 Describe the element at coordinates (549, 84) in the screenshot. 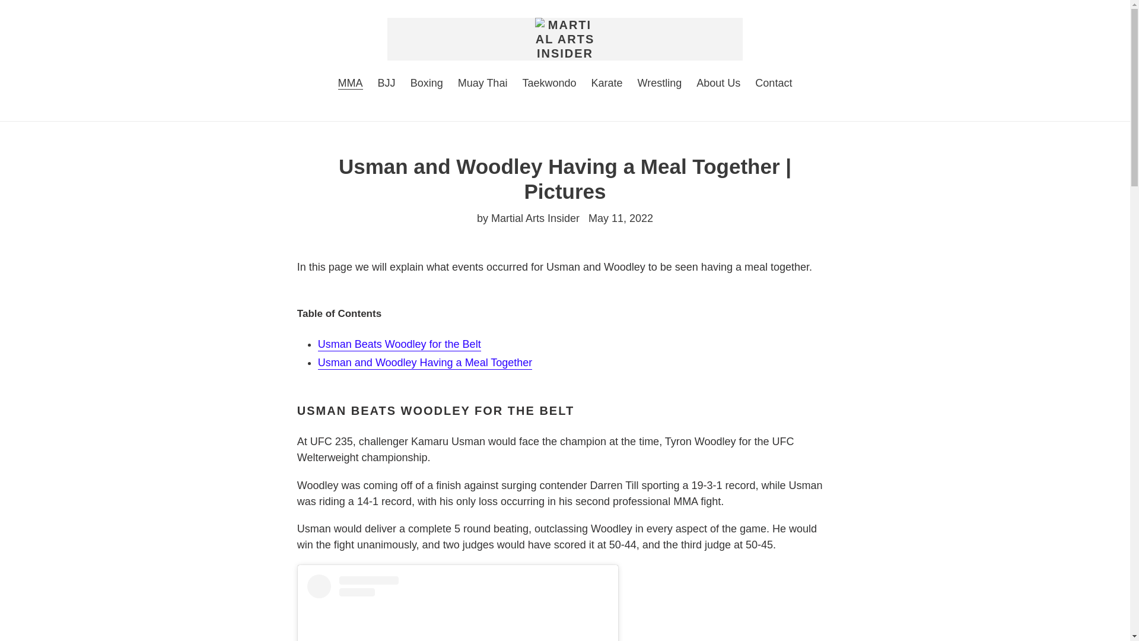

I see `Taekwondo` at that location.